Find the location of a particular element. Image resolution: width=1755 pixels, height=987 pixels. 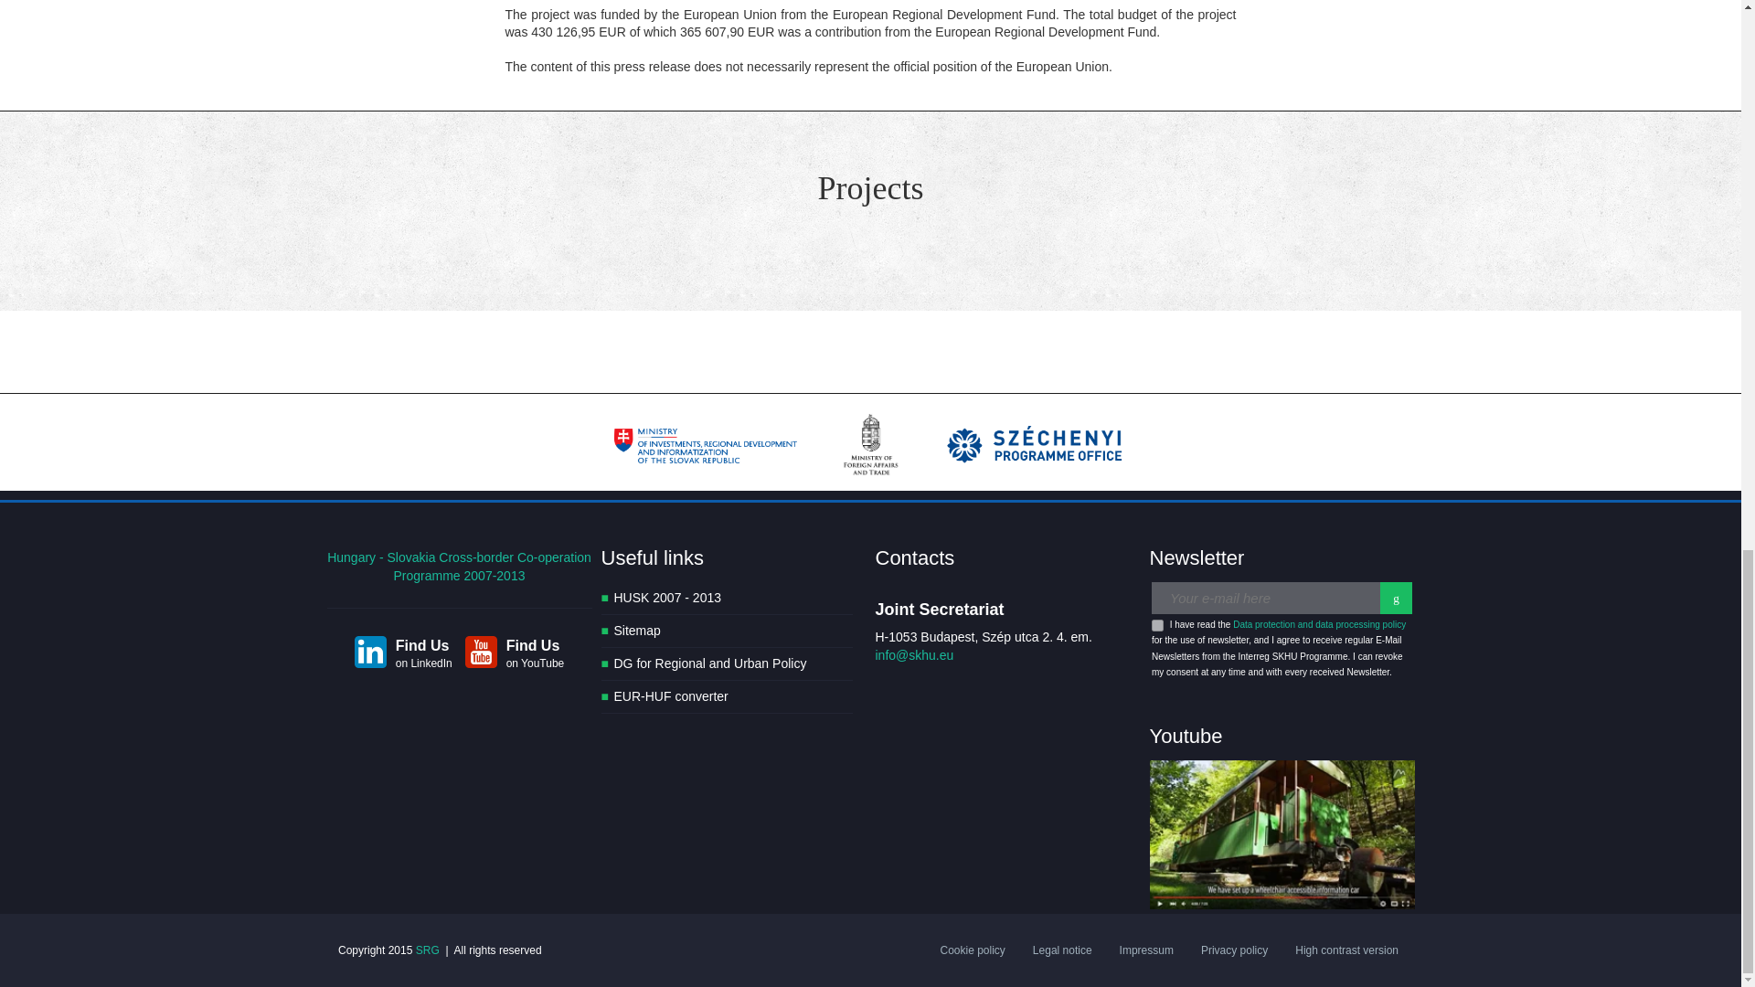

1 is located at coordinates (1157, 625).